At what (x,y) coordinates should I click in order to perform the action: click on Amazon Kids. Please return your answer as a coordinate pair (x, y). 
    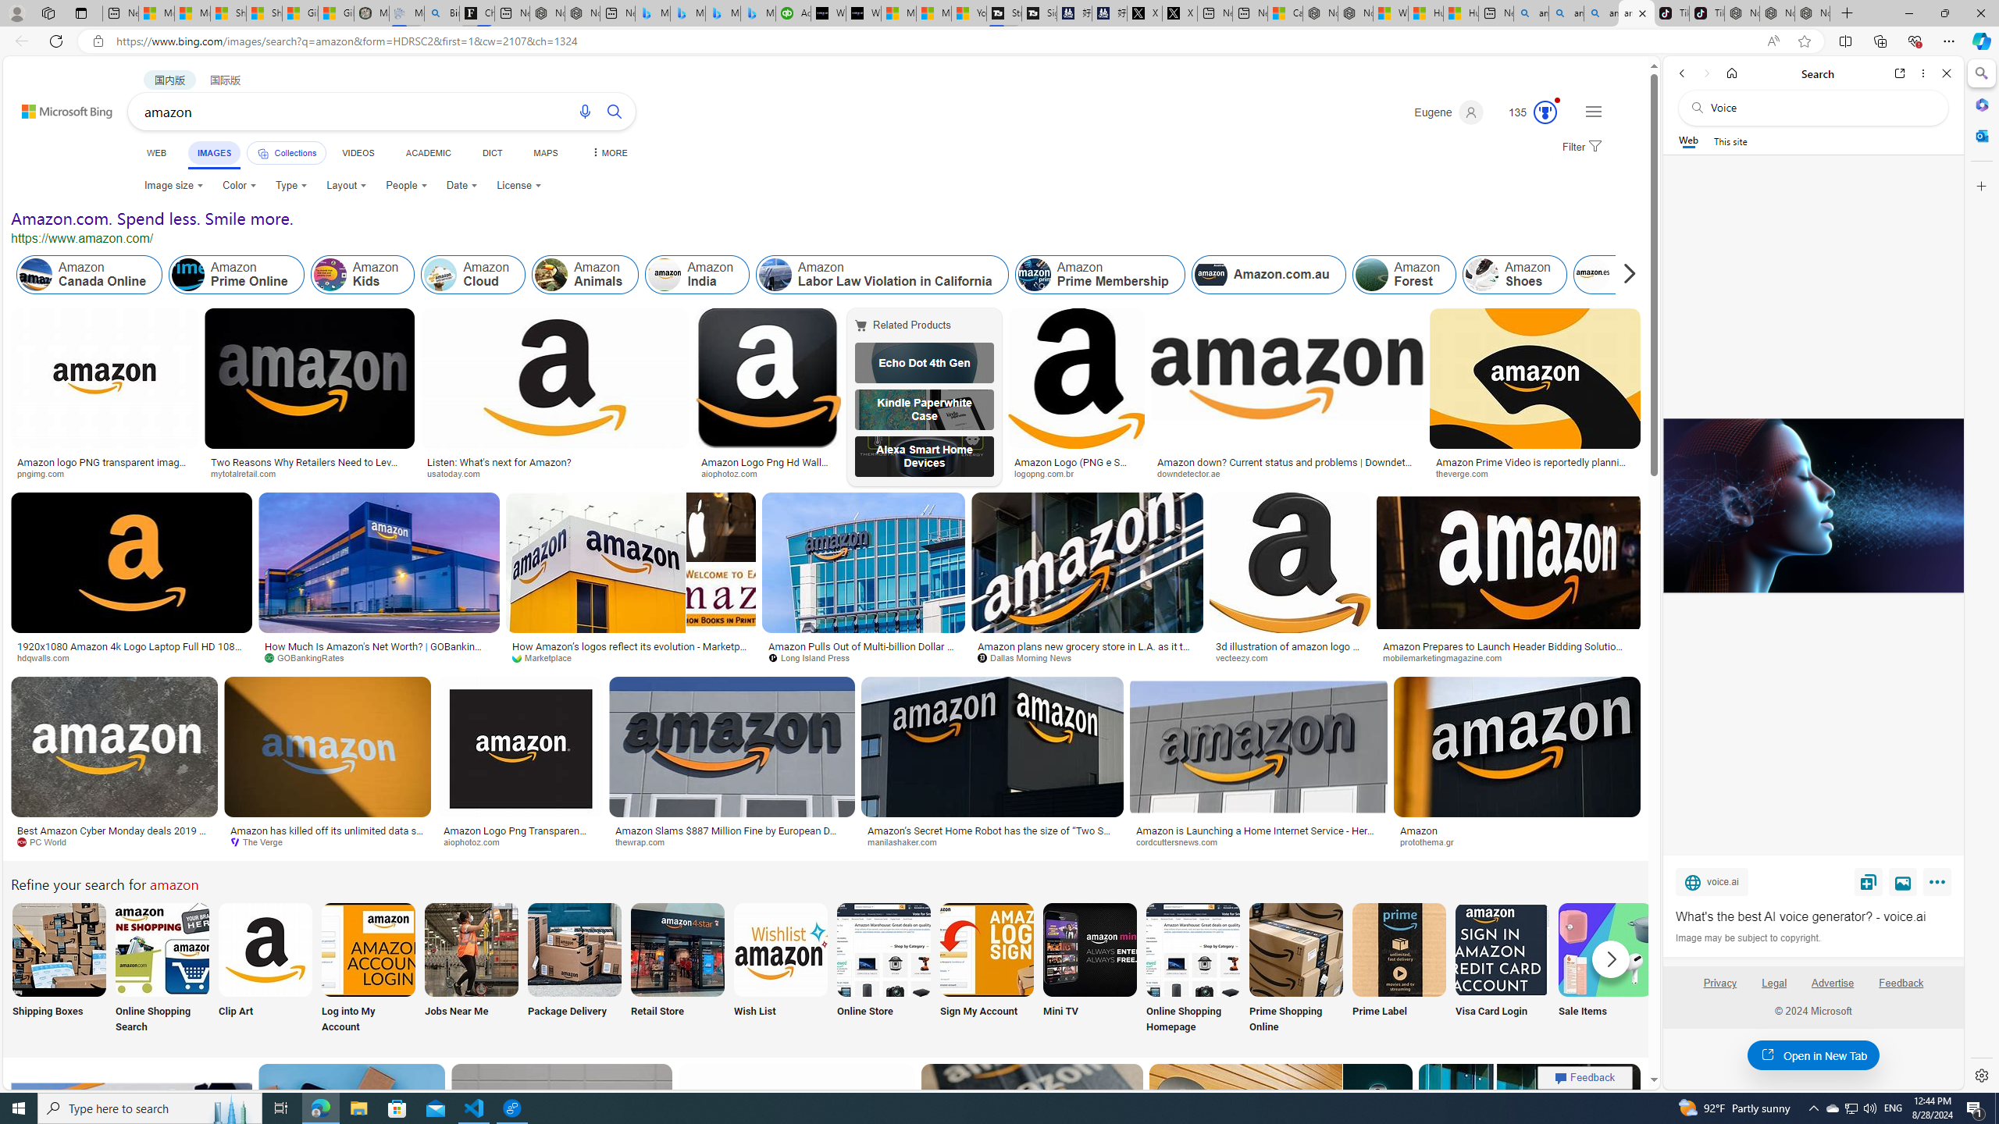
    Looking at the image, I should click on (361, 275).